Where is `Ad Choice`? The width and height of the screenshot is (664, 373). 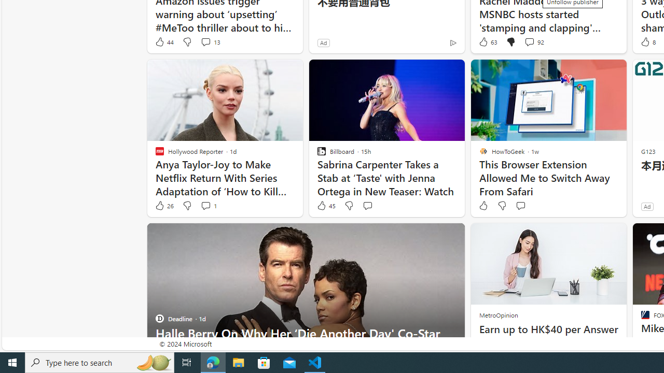
Ad Choice is located at coordinates (453, 42).